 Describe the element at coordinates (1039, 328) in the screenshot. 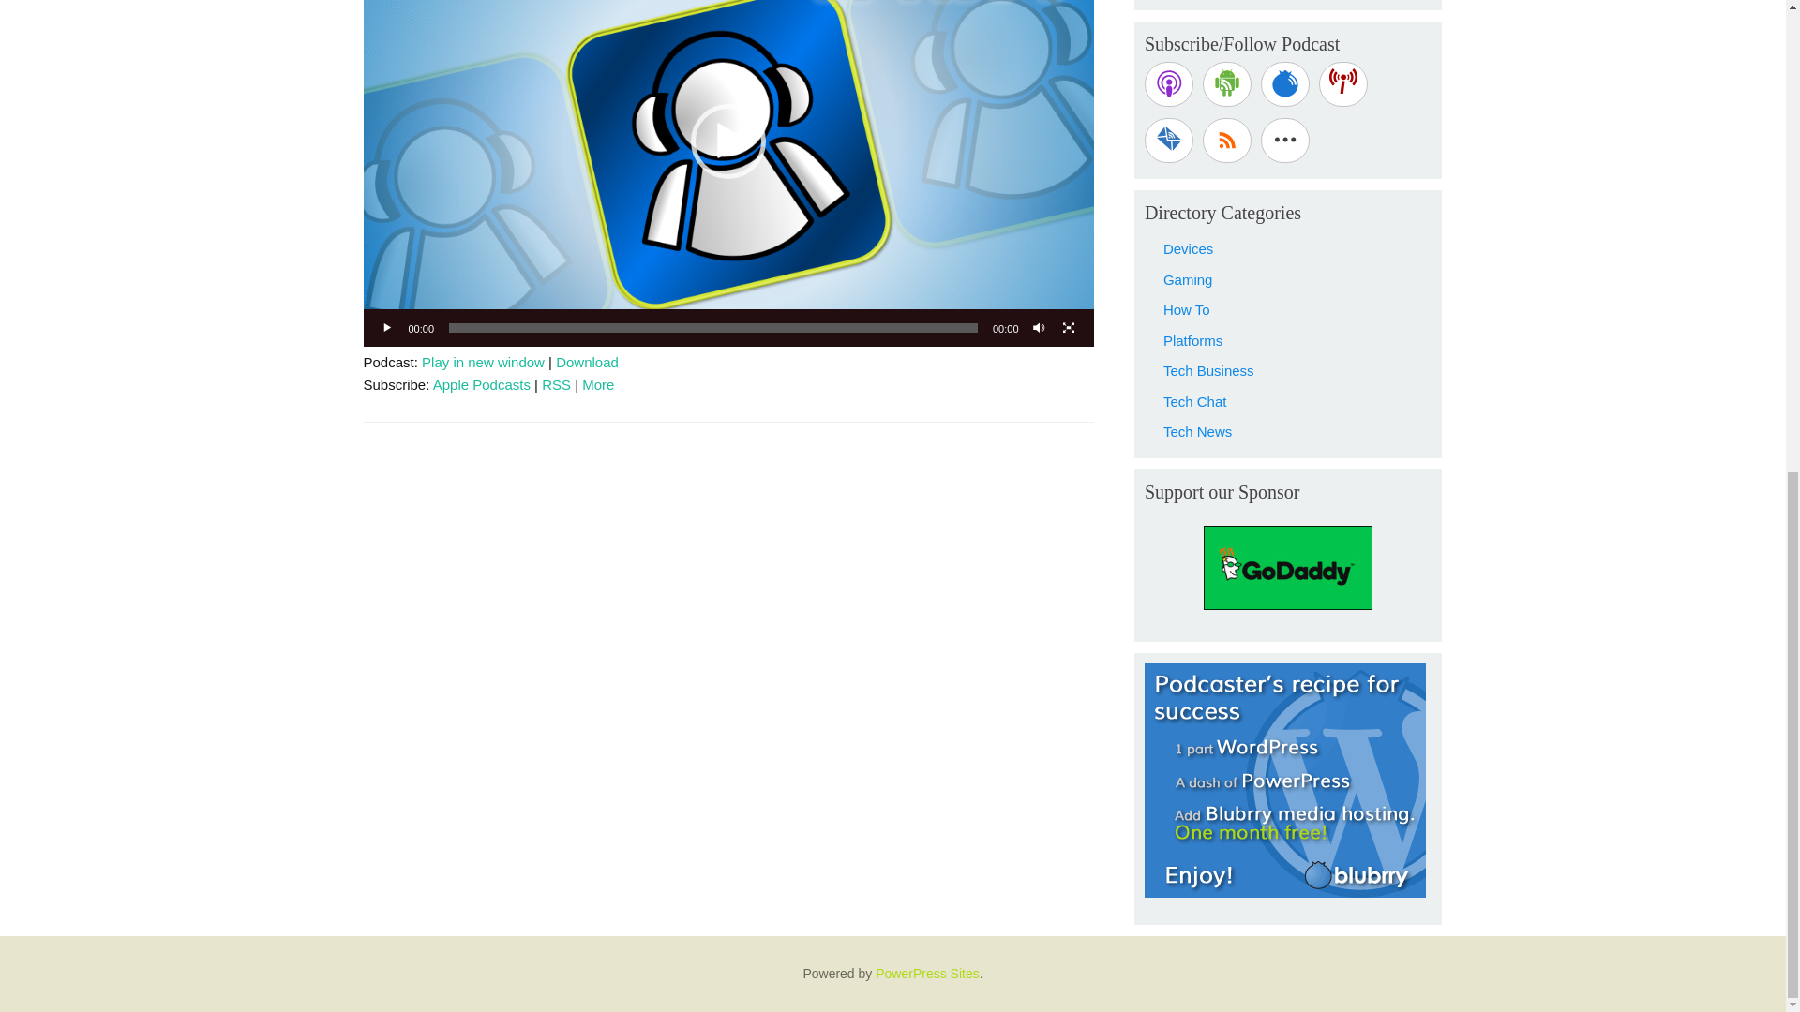

I see `Mute` at that location.